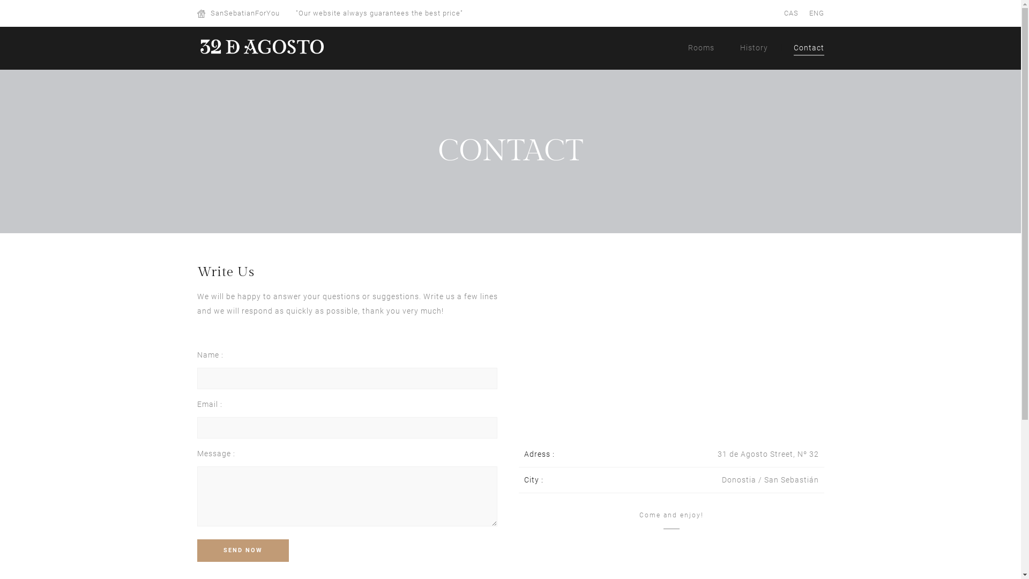 The image size is (1029, 579). What do you see at coordinates (817, 13) in the screenshot?
I see `ENG` at bounding box center [817, 13].